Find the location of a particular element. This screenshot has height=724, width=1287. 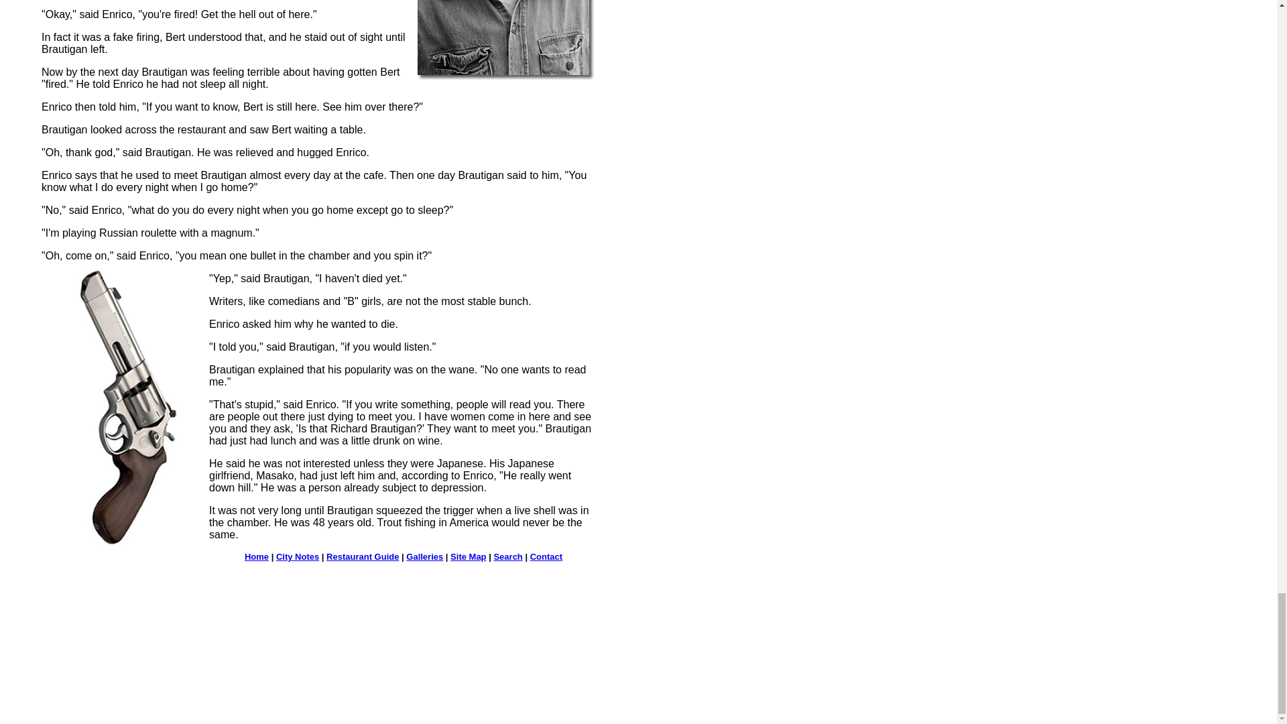

City Notes is located at coordinates (298, 556).